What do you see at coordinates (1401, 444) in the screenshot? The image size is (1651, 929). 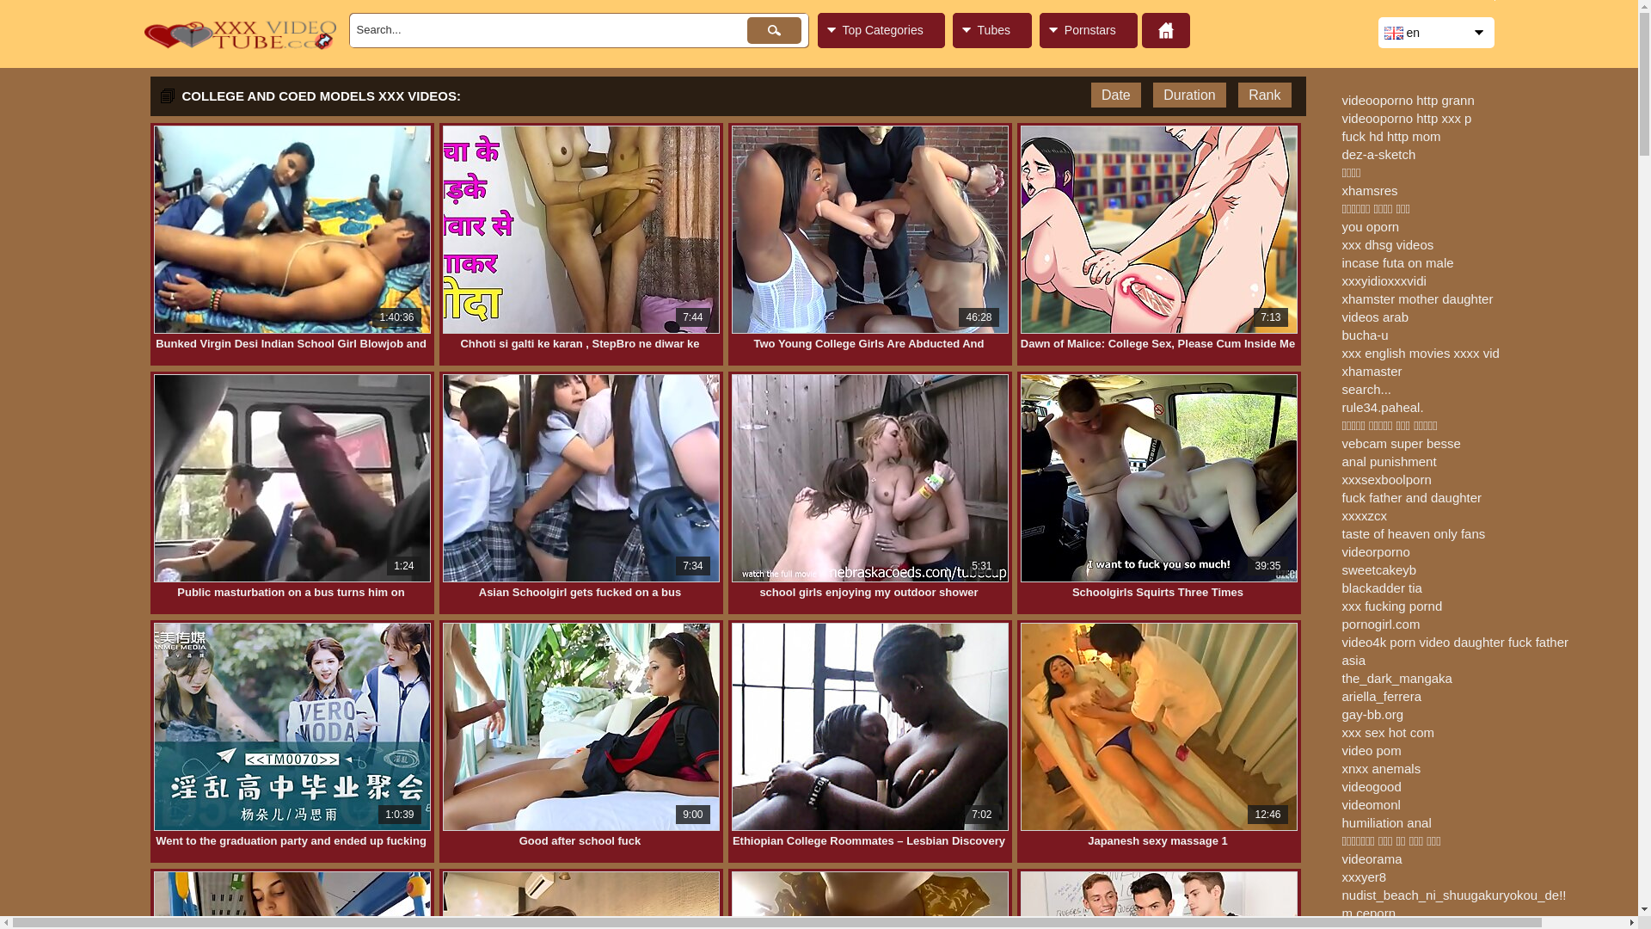 I see `vebcam super besse` at bounding box center [1401, 444].